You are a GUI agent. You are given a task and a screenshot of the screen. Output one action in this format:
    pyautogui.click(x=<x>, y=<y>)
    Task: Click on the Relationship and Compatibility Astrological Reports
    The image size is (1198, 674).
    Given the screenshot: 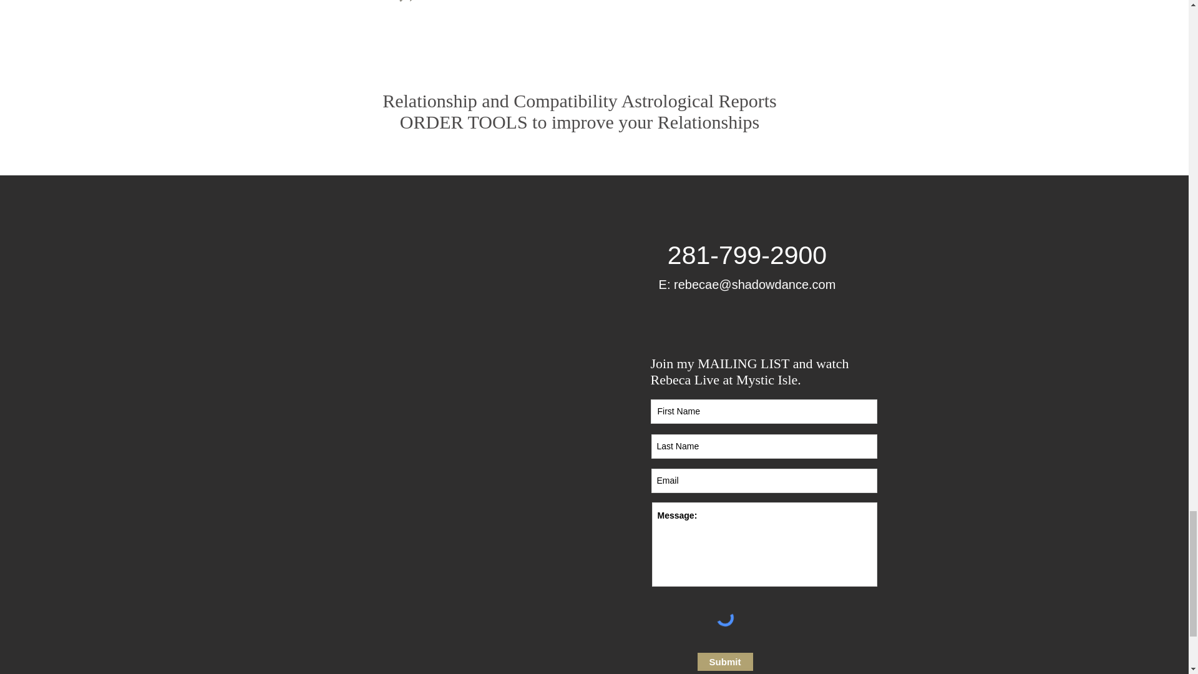 What is the action you would take?
    pyautogui.click(x=579, y=100)
    